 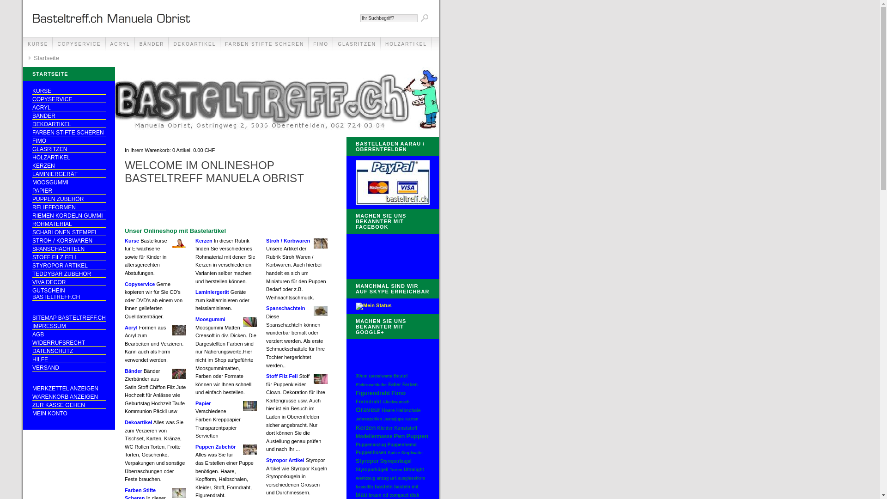 I want to click on Moosgummi, so click(x=211, y=319).